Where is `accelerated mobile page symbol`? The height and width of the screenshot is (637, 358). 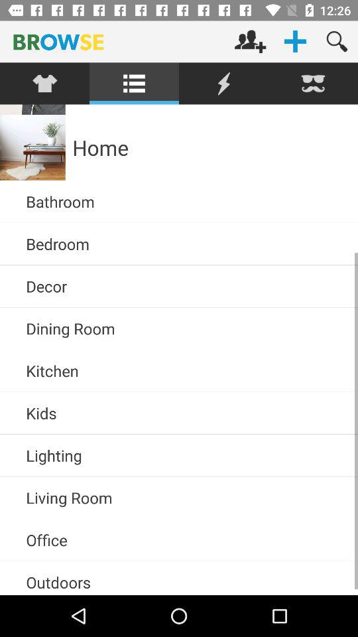
accelerated mobile page symbol is located at coordinates (224, 84).